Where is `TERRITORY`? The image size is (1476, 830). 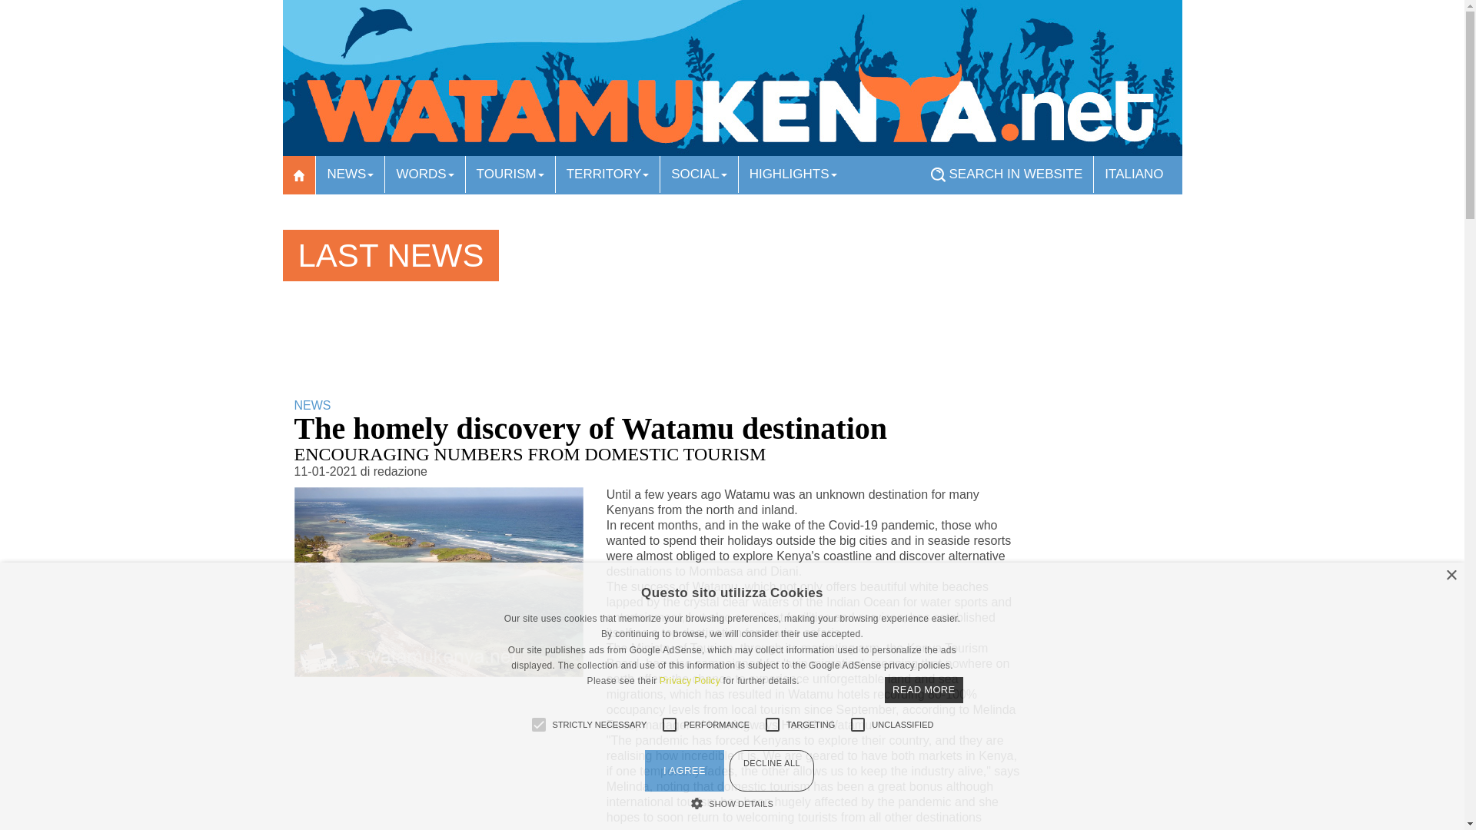 TERRITORY is located at coordinates (607, 174).